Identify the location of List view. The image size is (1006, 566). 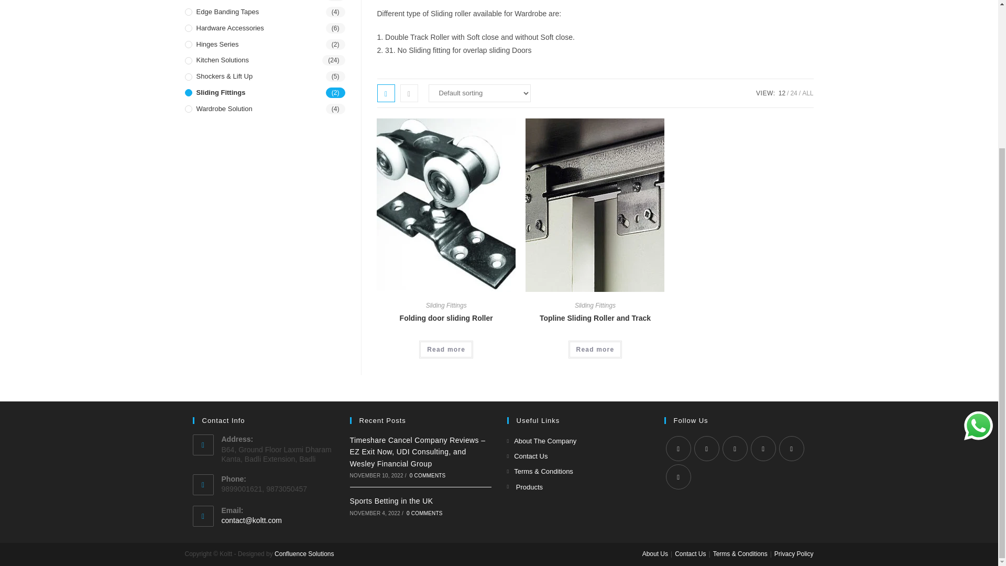
(409, 92).